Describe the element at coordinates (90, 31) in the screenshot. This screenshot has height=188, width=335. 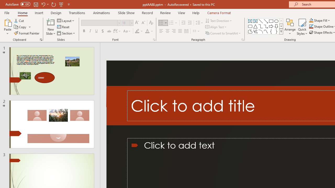
I see `Italic` at that location.